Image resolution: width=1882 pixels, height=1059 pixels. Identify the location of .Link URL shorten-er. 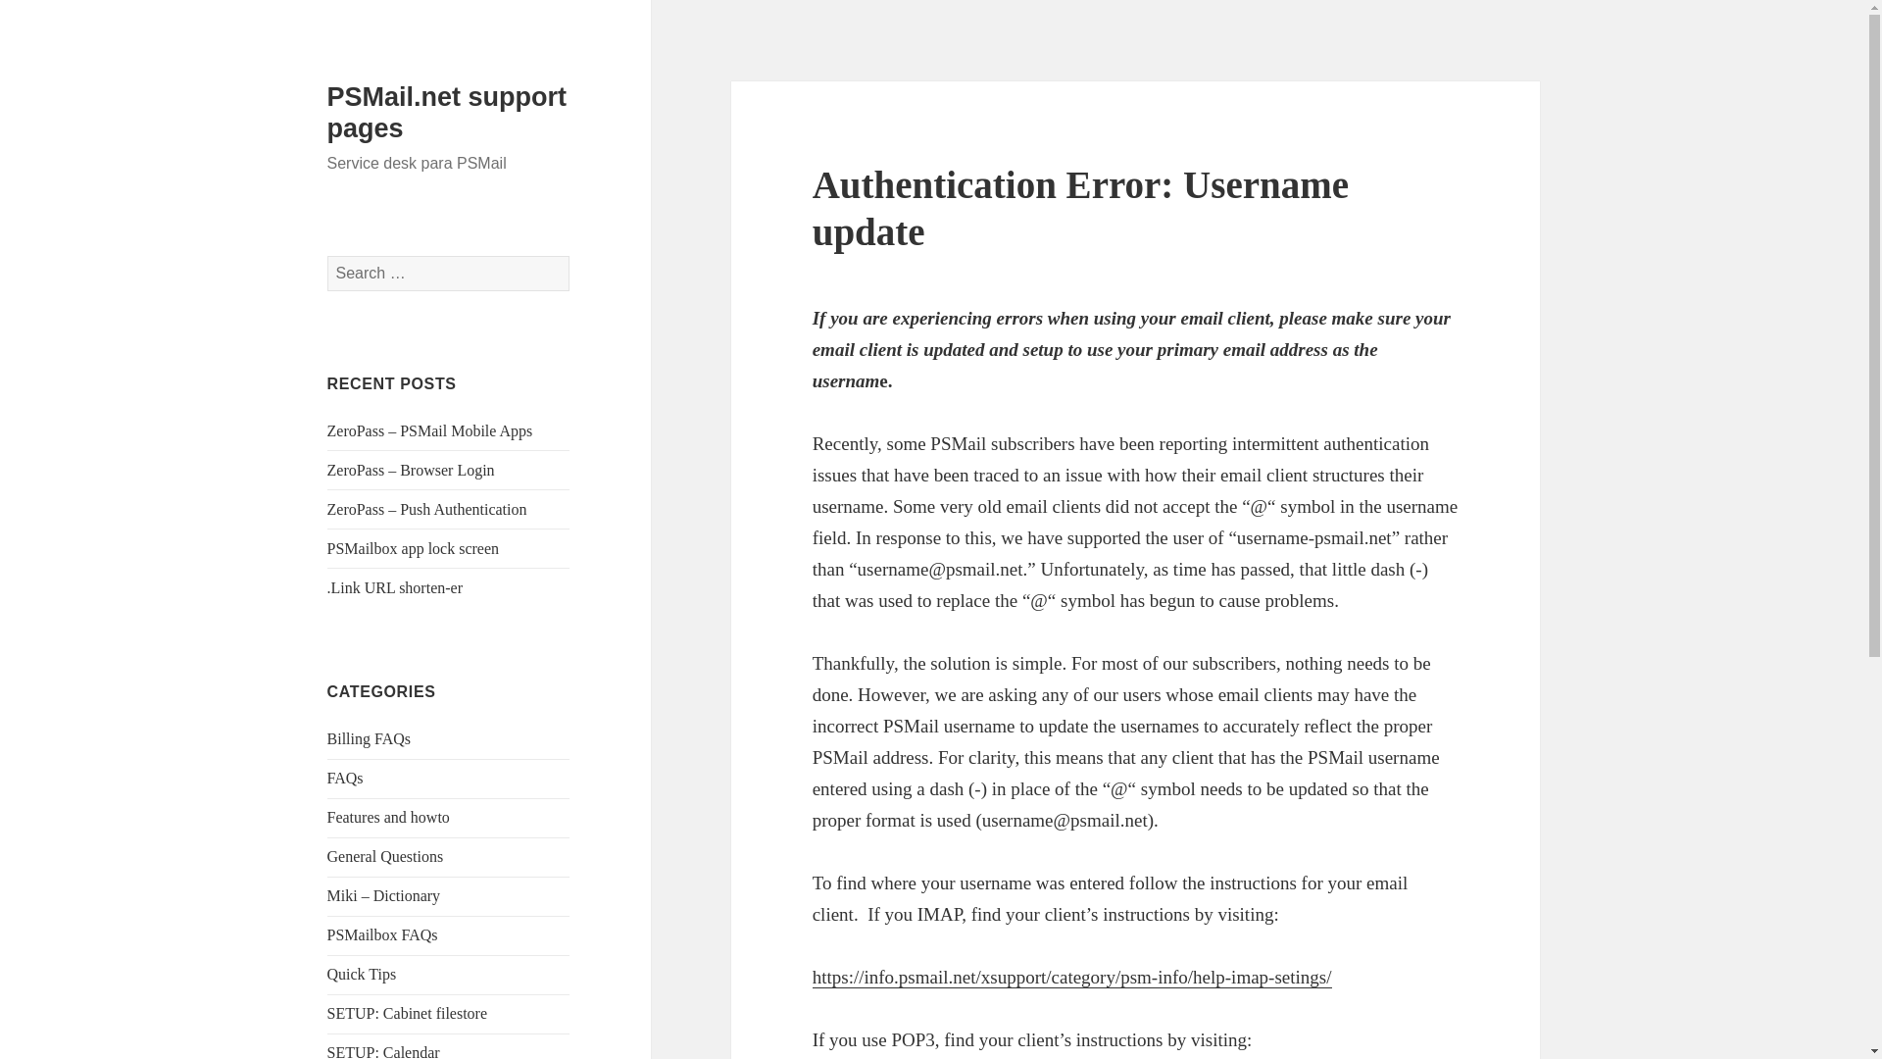
(395, 587).